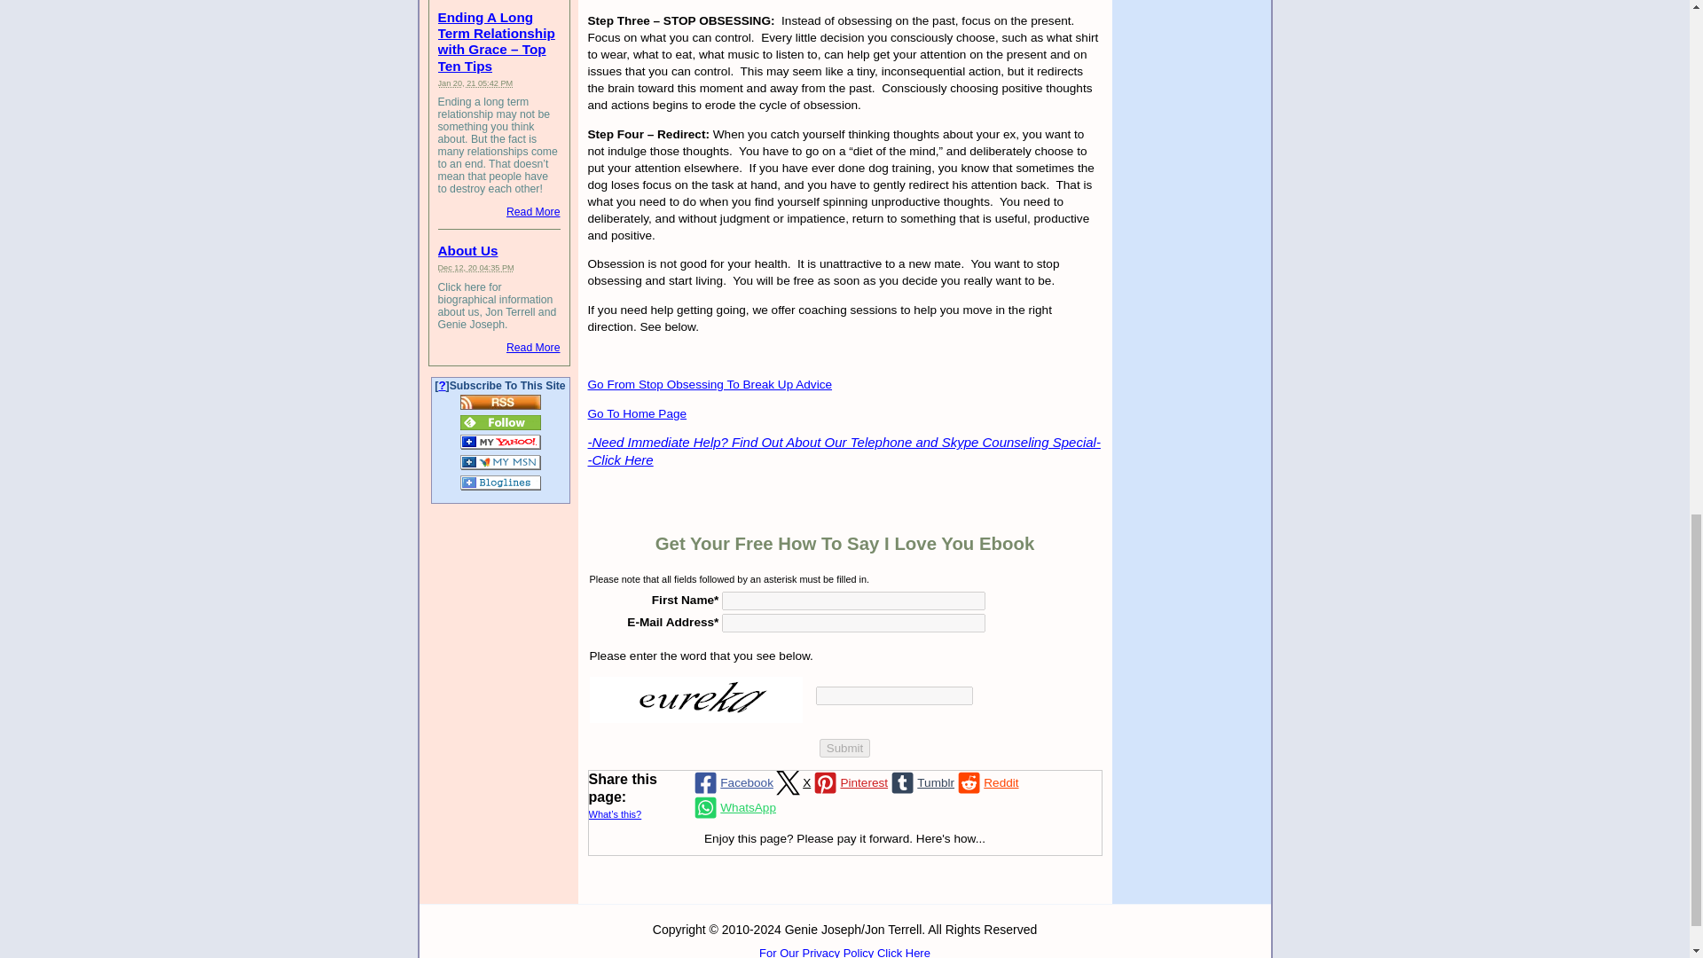 The width and height of the screenshot is (1703, 958). Describe the element at coordinates (734, 807) in the screenshot. I see `WhatsApp` at that location.